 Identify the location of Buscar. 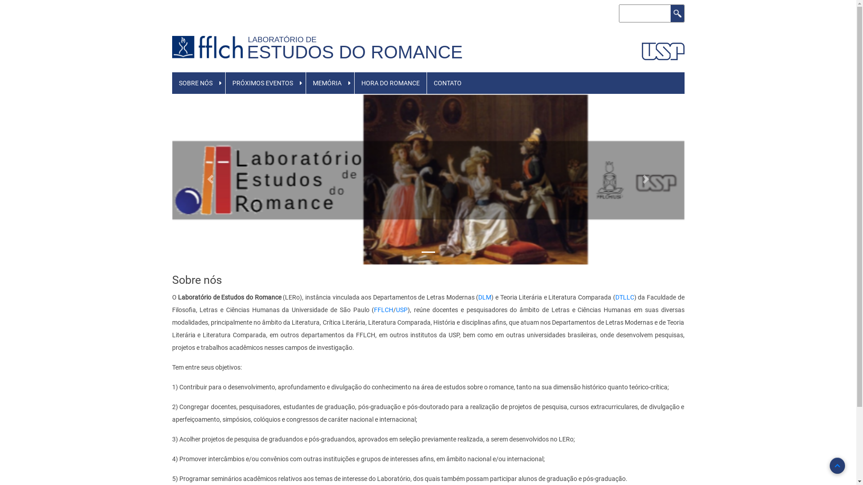
(677, 13).